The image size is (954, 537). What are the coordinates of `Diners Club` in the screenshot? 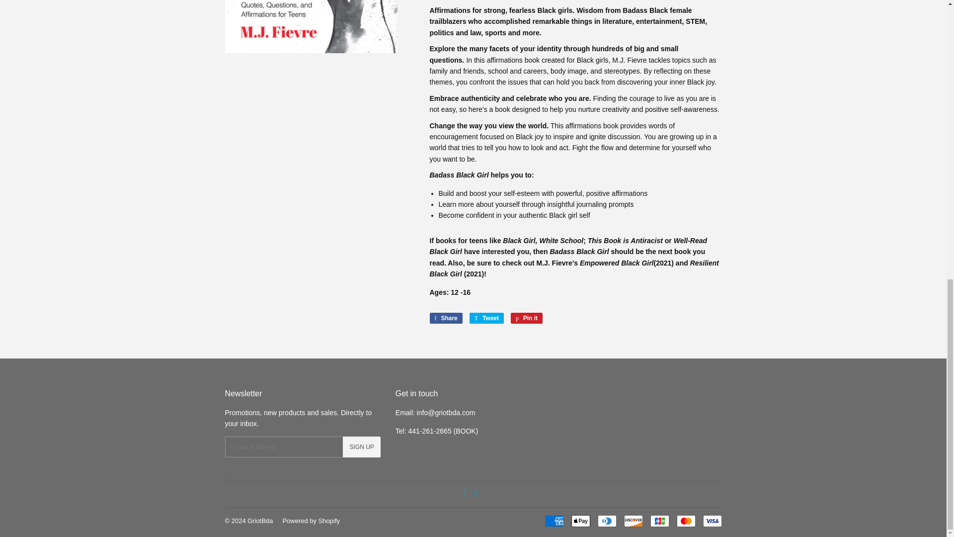 It's located at (606, 521).